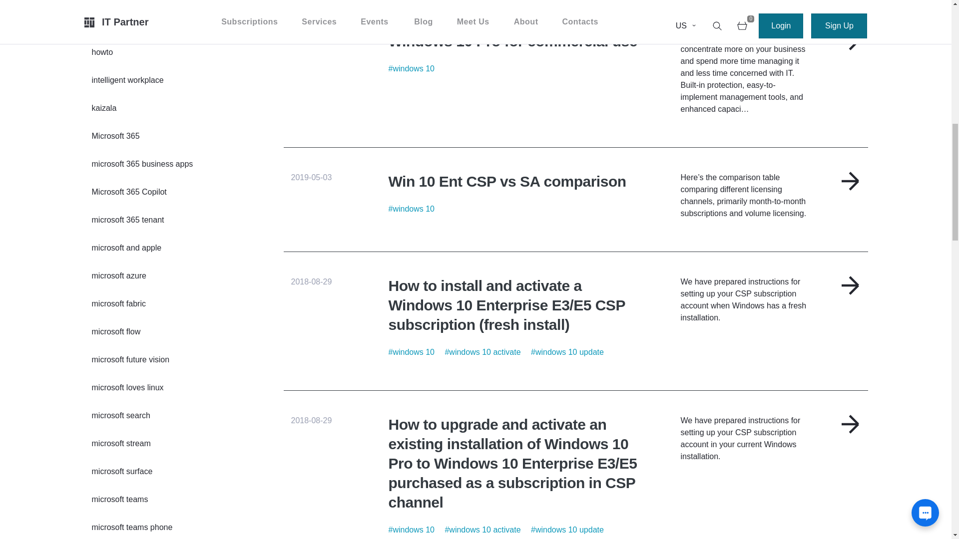  I want to click on intelligent workplace, so click(128, 80).